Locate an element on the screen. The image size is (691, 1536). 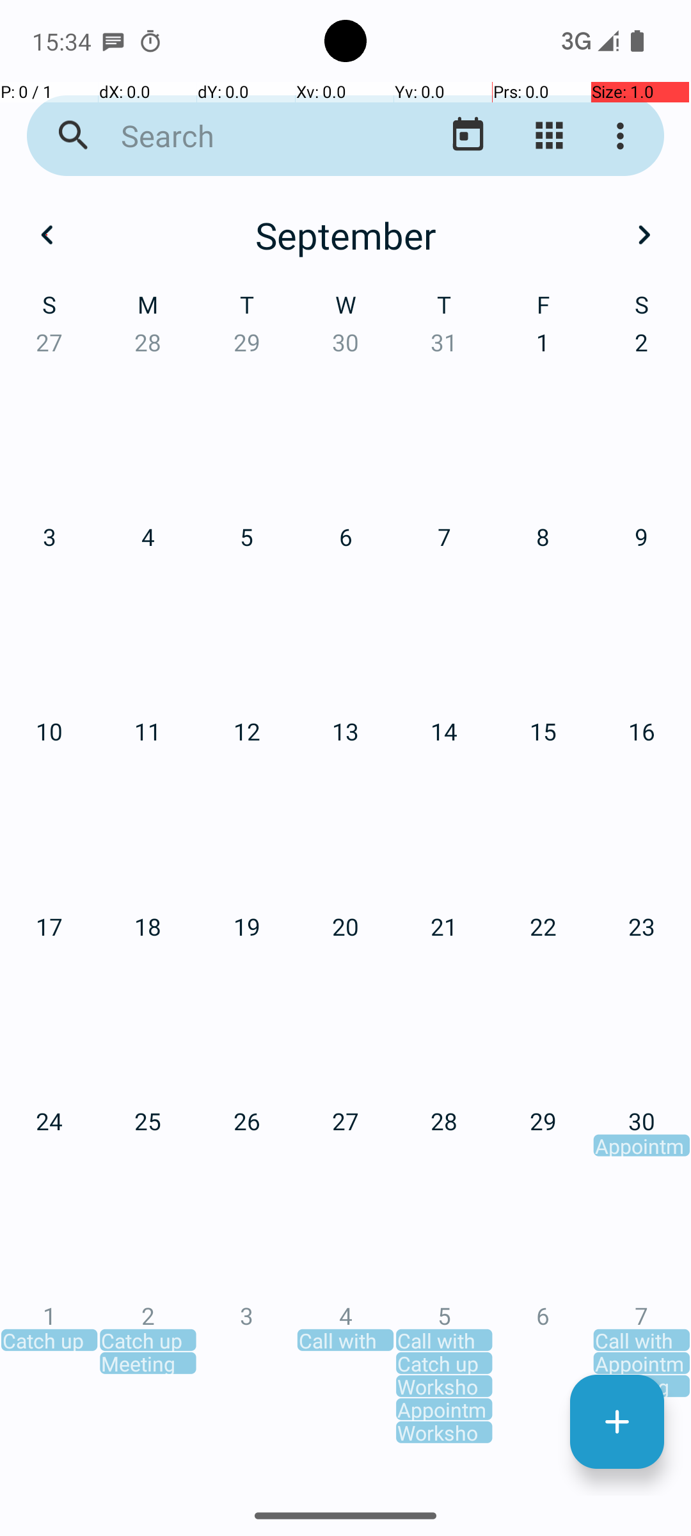
September is located at coordinates (345, 235).